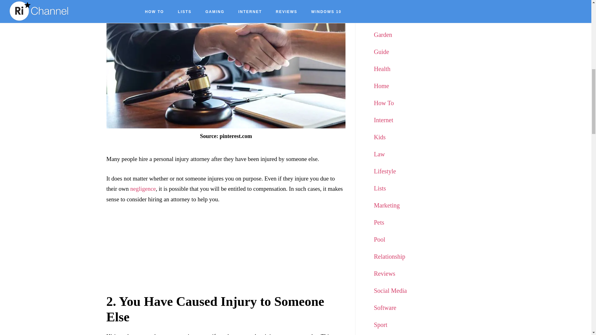 The image size is (596, 335). Describe the element at coordinates (386, 2) in the screenshot. I see `Gambling` at that location.